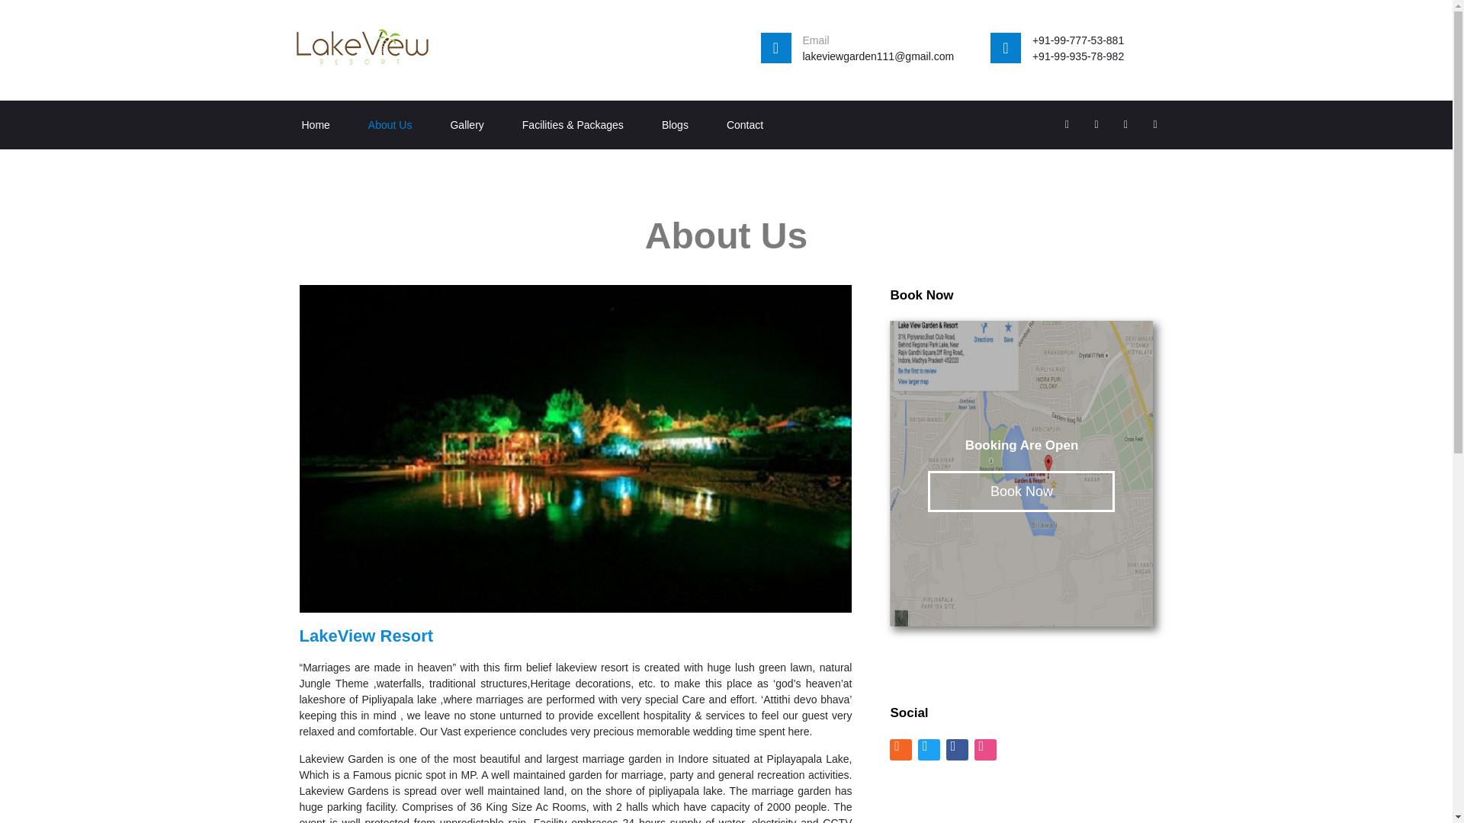 This screenshot has height=823, width=1464. What do you see at coordinates (390, 124) in the screenshot?
I see `About Us` at bounding box center [390, 124].